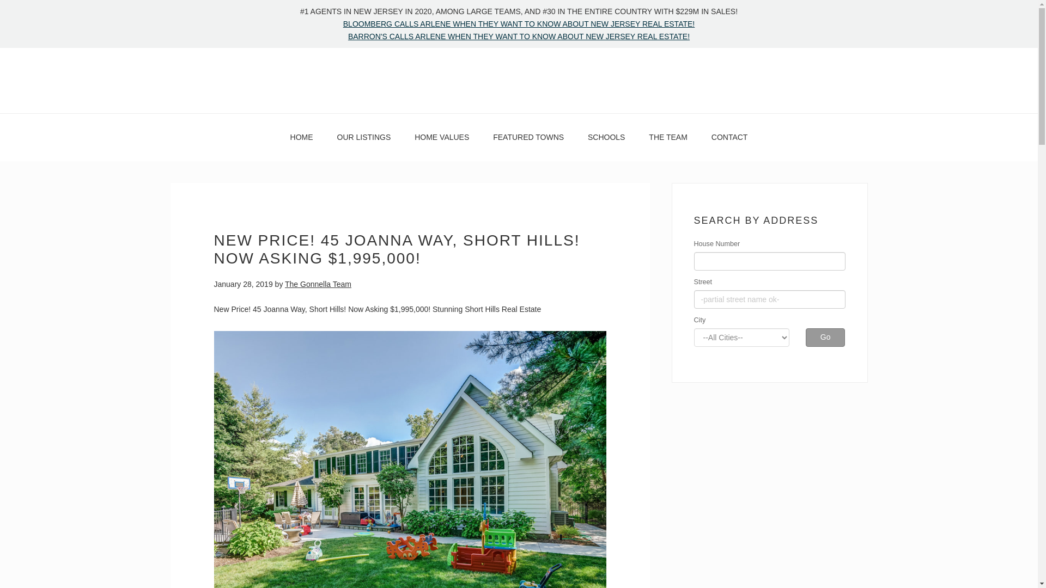 This screenshot has width=1046, height=588. Describe the element at coordinates (363, 137) in the screenshot. I see `OUR LISTINGS` at that location.